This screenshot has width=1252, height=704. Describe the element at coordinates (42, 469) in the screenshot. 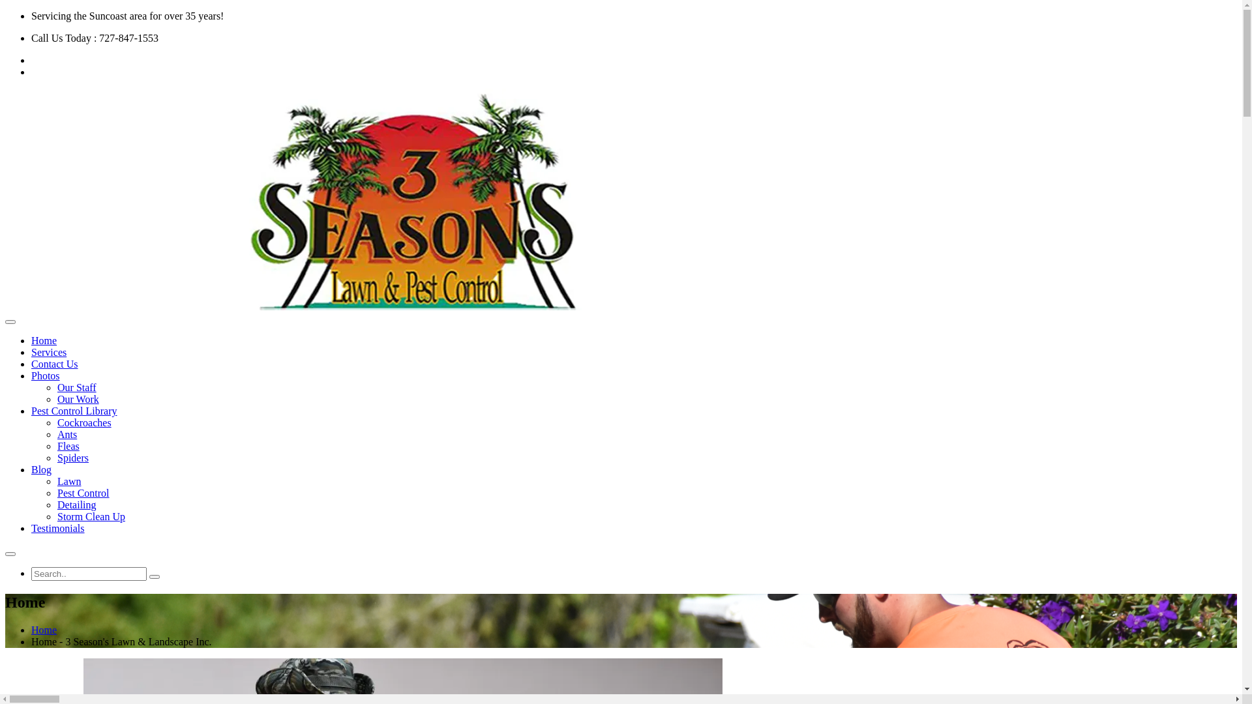

I see `Blog` at that location.